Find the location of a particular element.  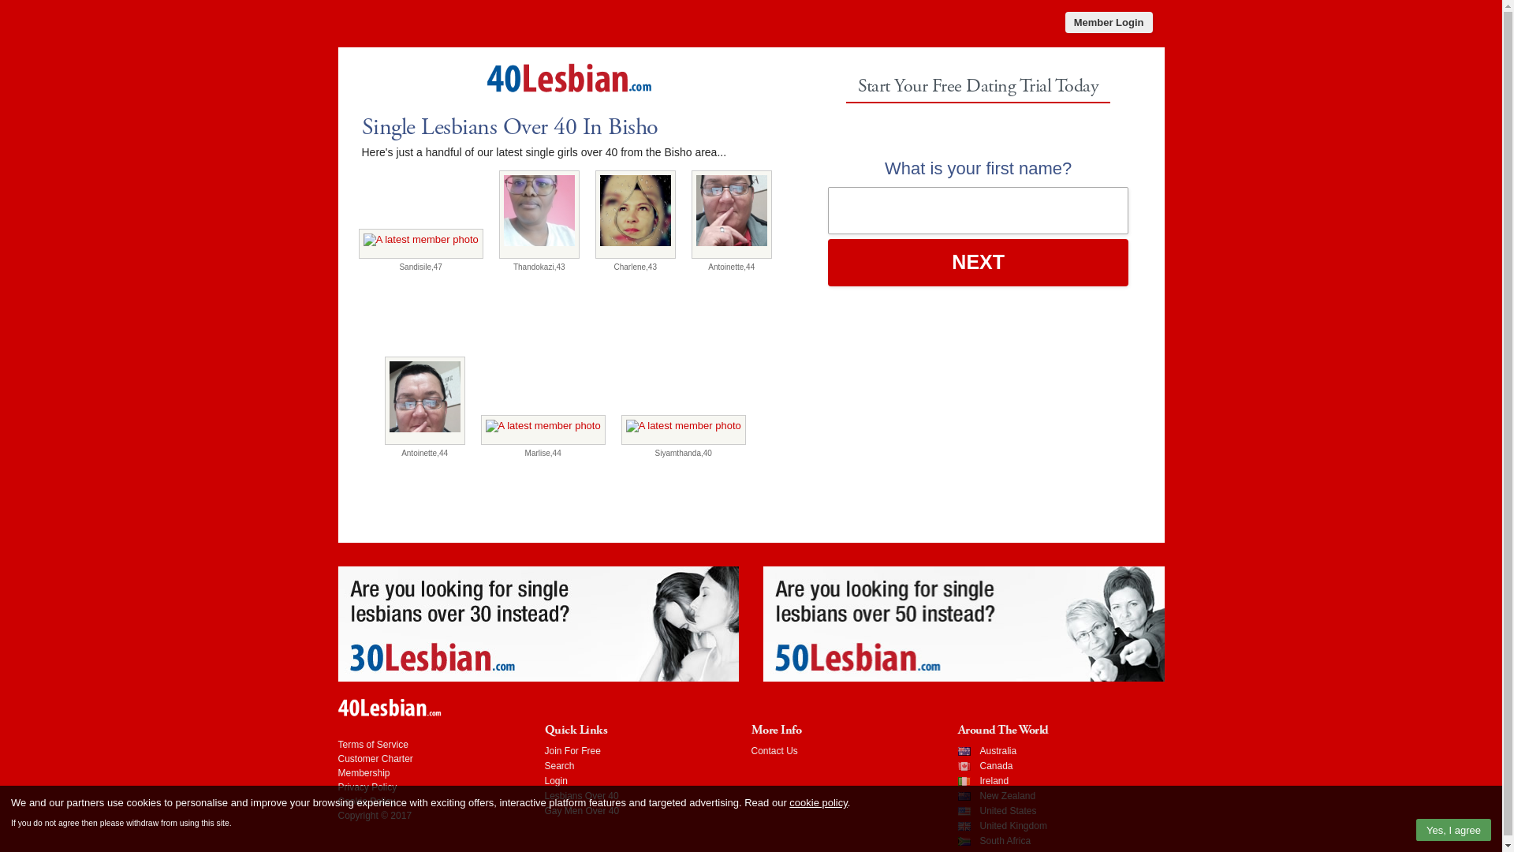

Cookie Policy is located at coordinates (366, 802).